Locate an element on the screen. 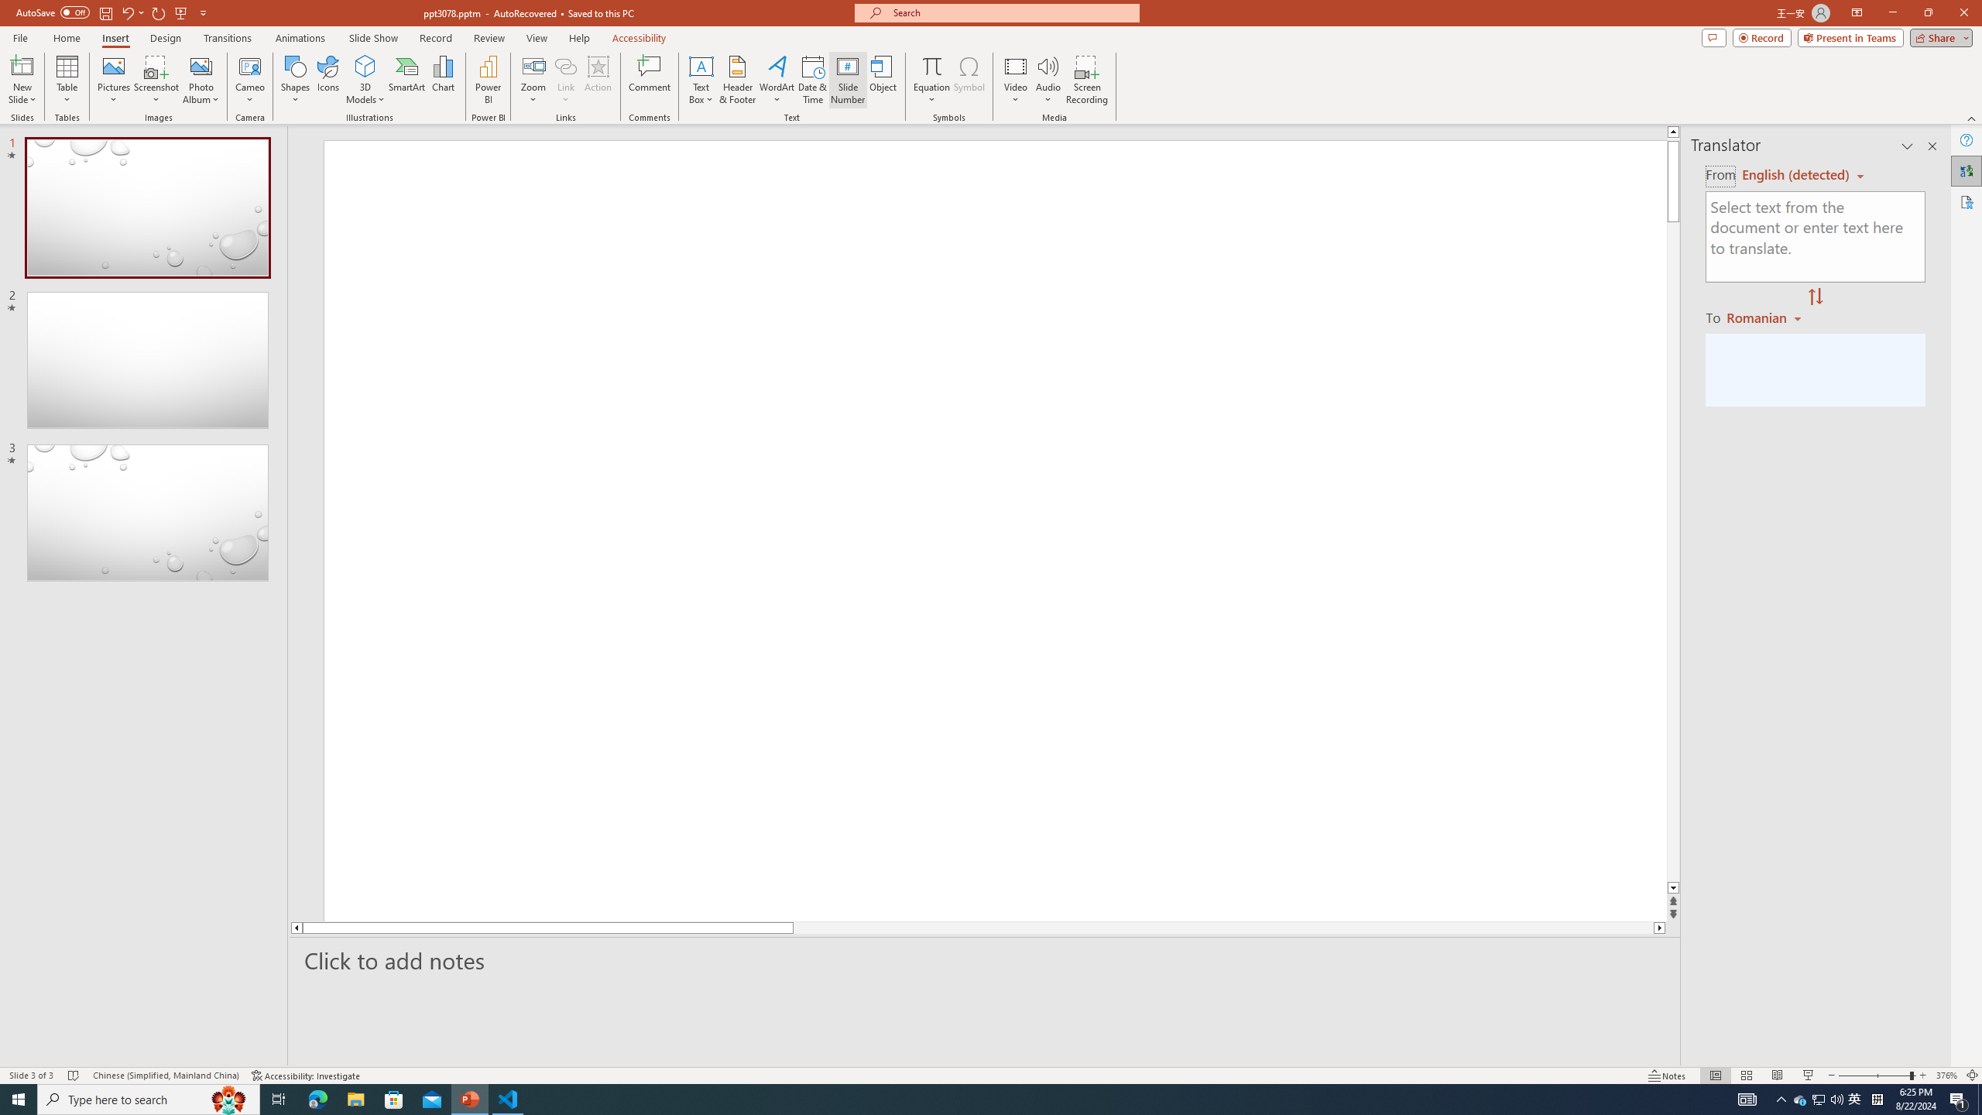 This screenshot has height=1115, width=1982. Draw Horizontal Text Box is located at coordinates (701, 66).